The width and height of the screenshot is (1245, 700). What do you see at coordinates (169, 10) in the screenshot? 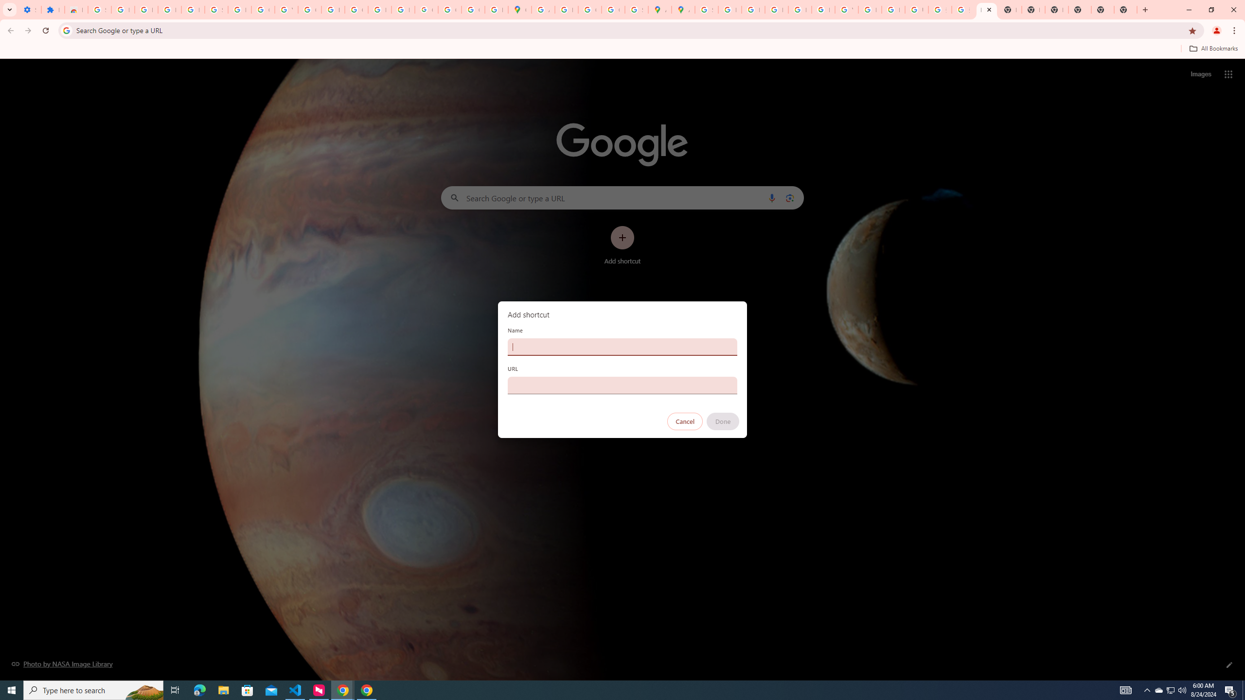
I see `Learn how to find your photos - Google Photos Help` at bounding box center [169, 10].